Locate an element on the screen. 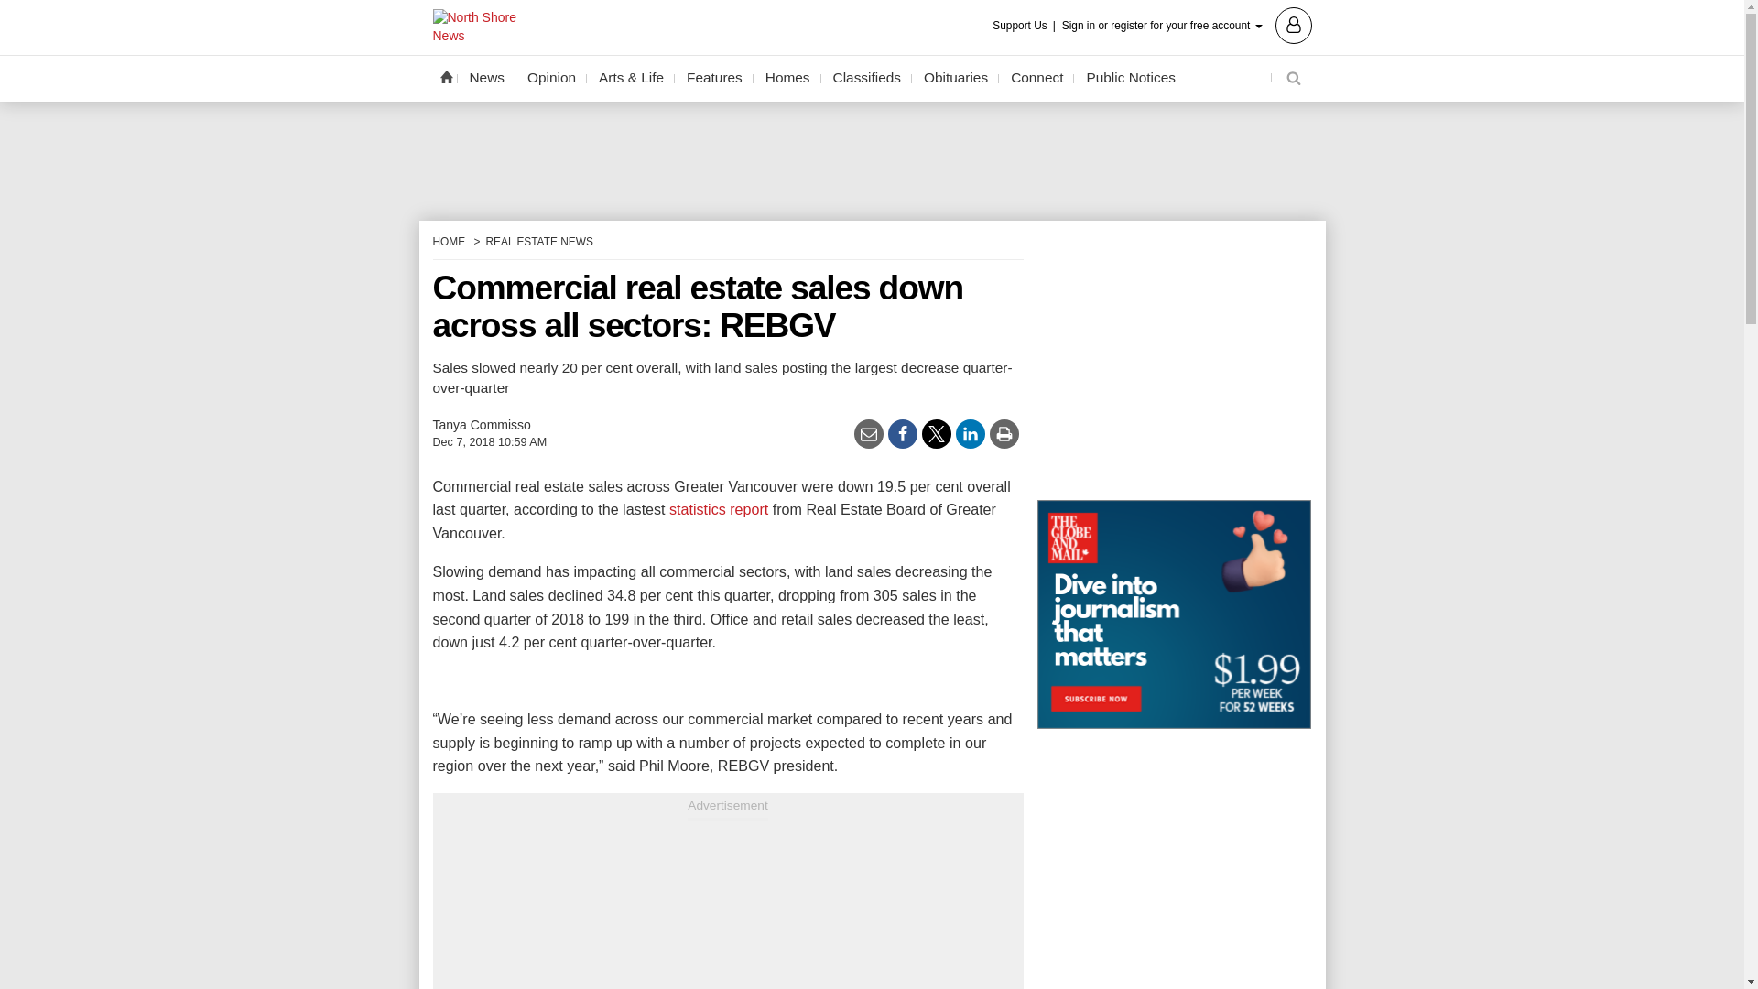 Image resolution: width=1758 pixels, height=989 pixels. Support Us is located at coordinates (1025, 26).